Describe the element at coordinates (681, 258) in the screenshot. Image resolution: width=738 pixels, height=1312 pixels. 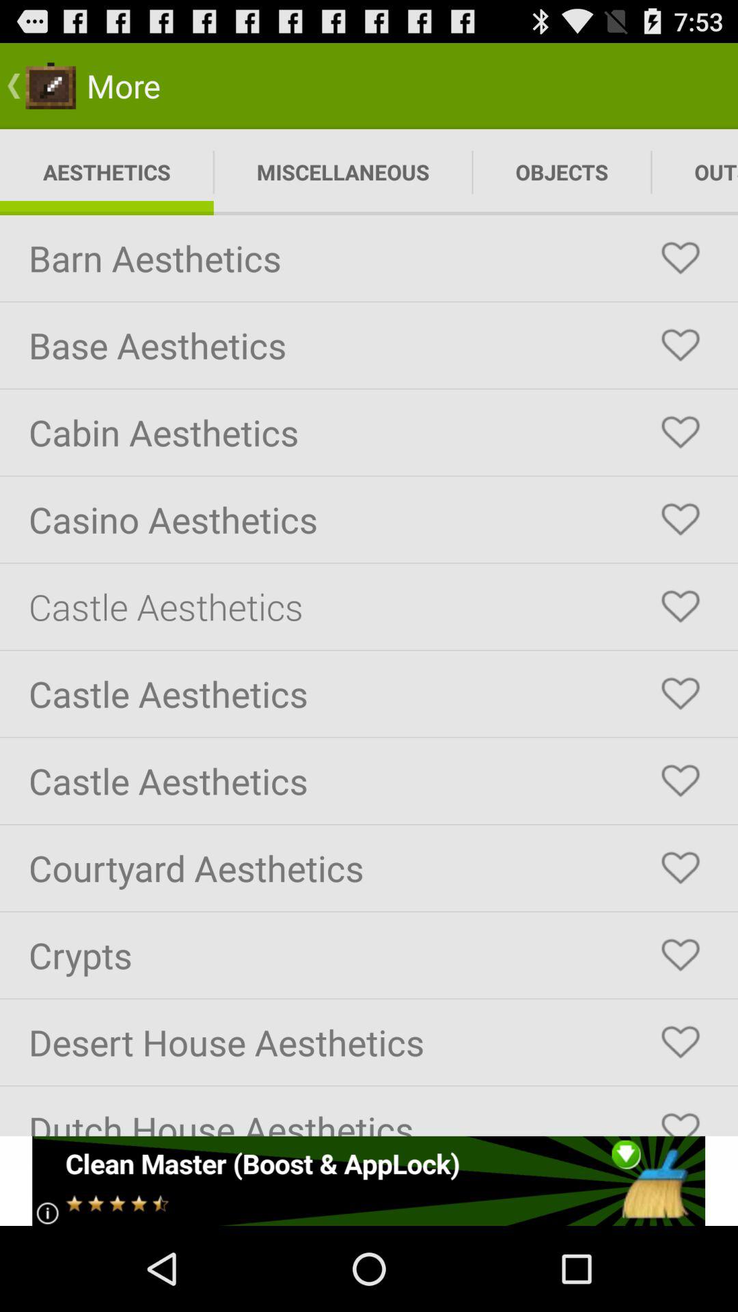
I see `add to favorites` at that location.